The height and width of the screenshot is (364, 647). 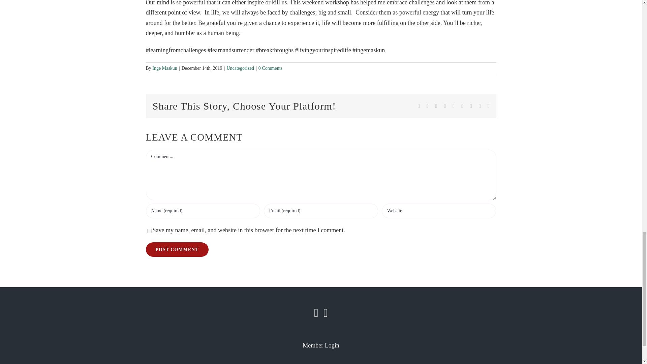 What do you see at coordinates (164, 68) in the screenshot?
I see `Posts by Inge Maskun` at bounding box center [164, 68].